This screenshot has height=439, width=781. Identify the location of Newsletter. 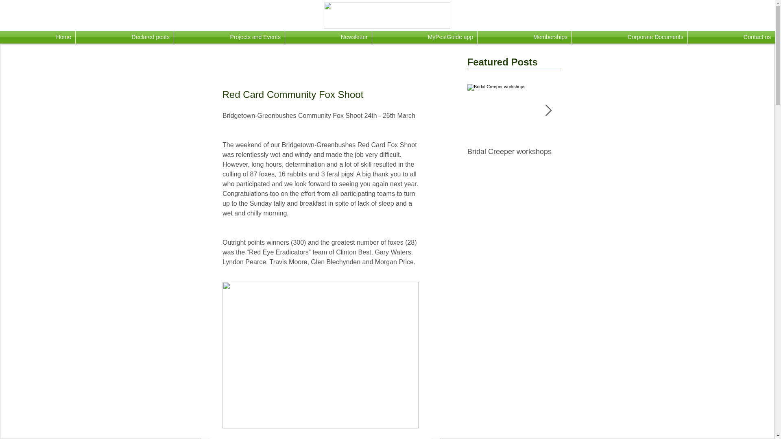
(328, 37).